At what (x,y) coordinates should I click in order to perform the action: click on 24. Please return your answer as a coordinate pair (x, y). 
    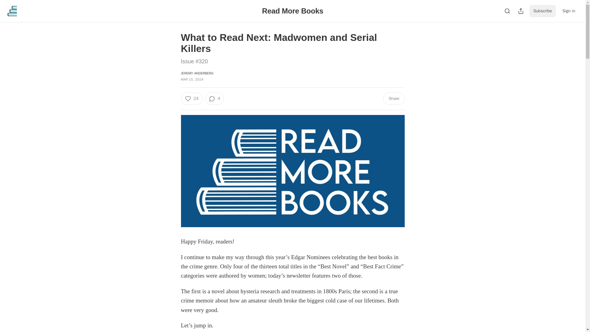
    Looking at the image, I should click on (191, 99).